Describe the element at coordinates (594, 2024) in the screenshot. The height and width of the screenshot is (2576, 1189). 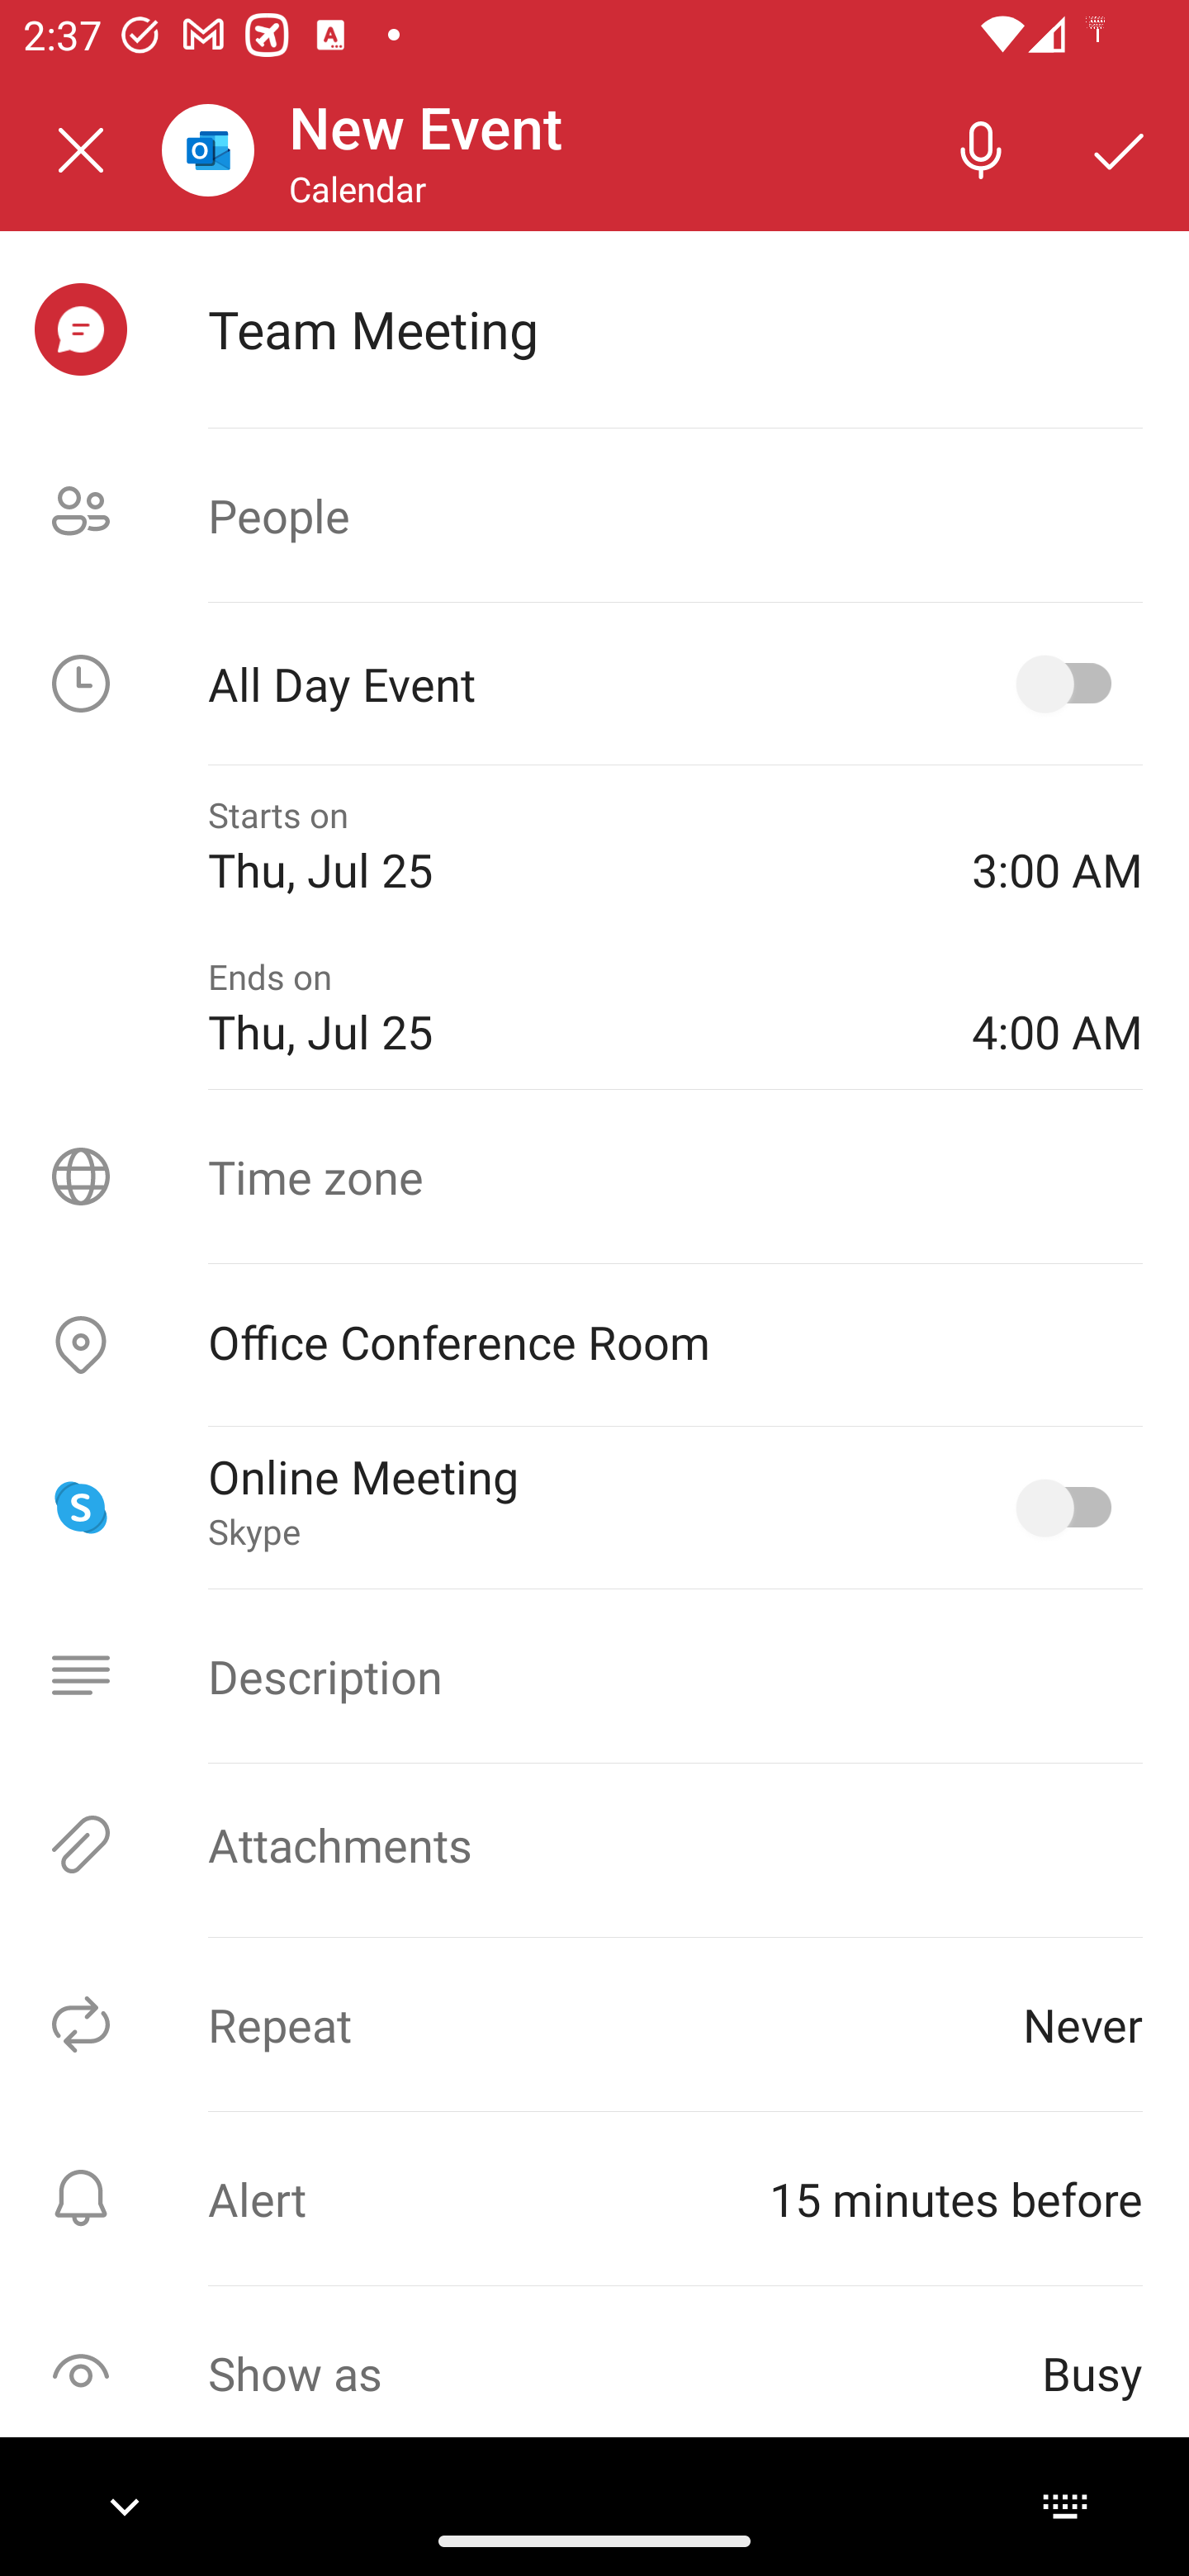
I see `Repeat Never` at that location.